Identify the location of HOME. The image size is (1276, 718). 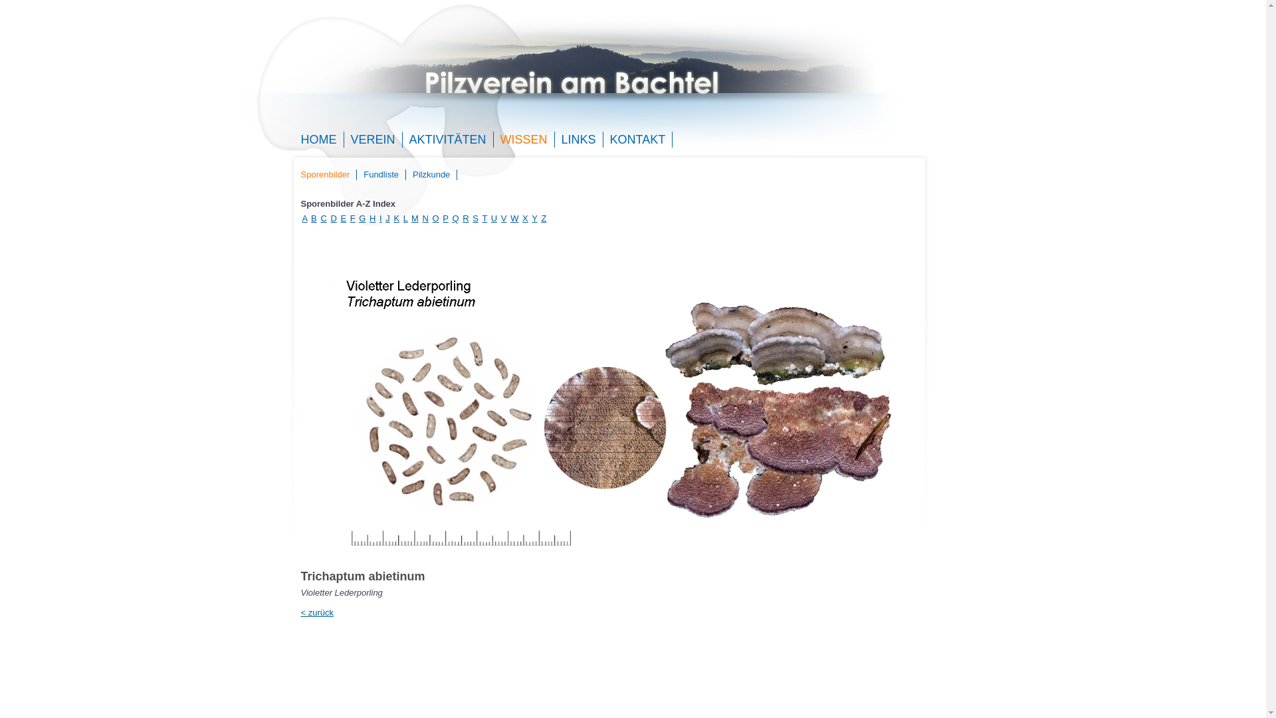
(315, 140).